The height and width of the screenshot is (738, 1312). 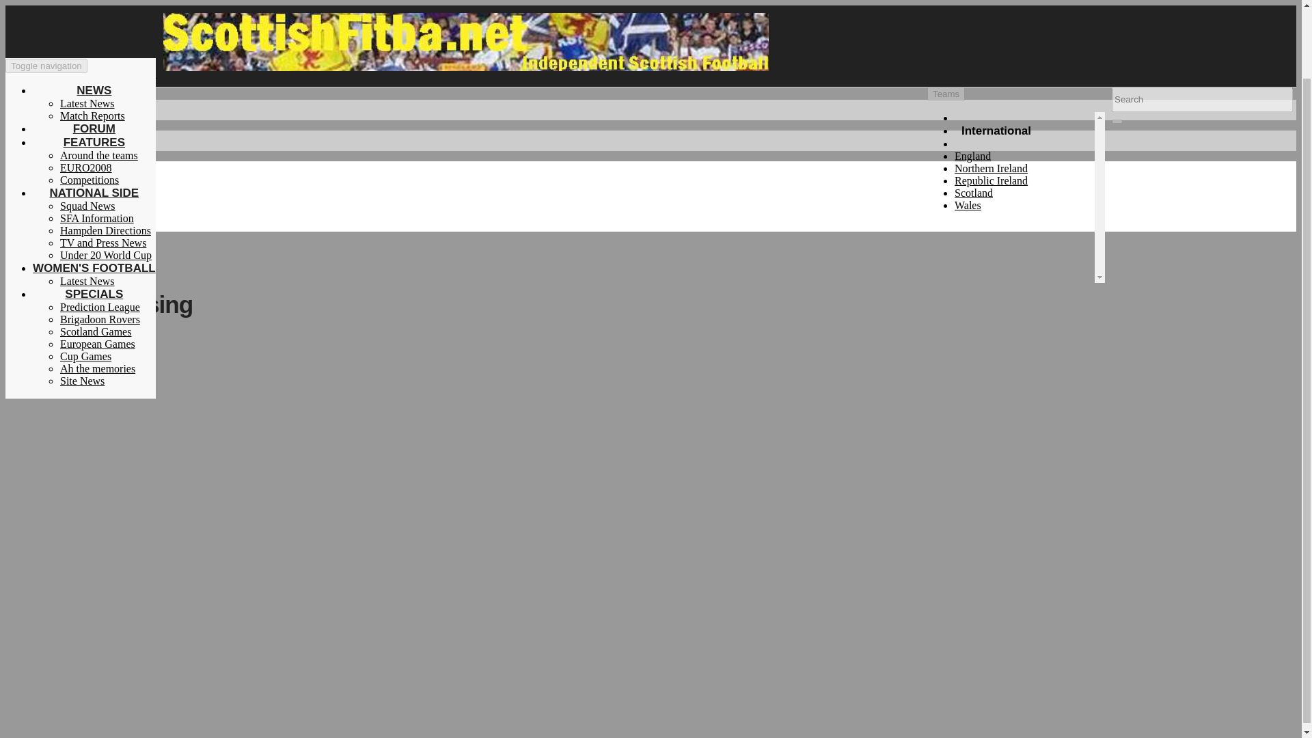 What do you see at coordinates (97, 290) in the screenshot?
I see `Ah the memories` at bounding box center [97, 290].